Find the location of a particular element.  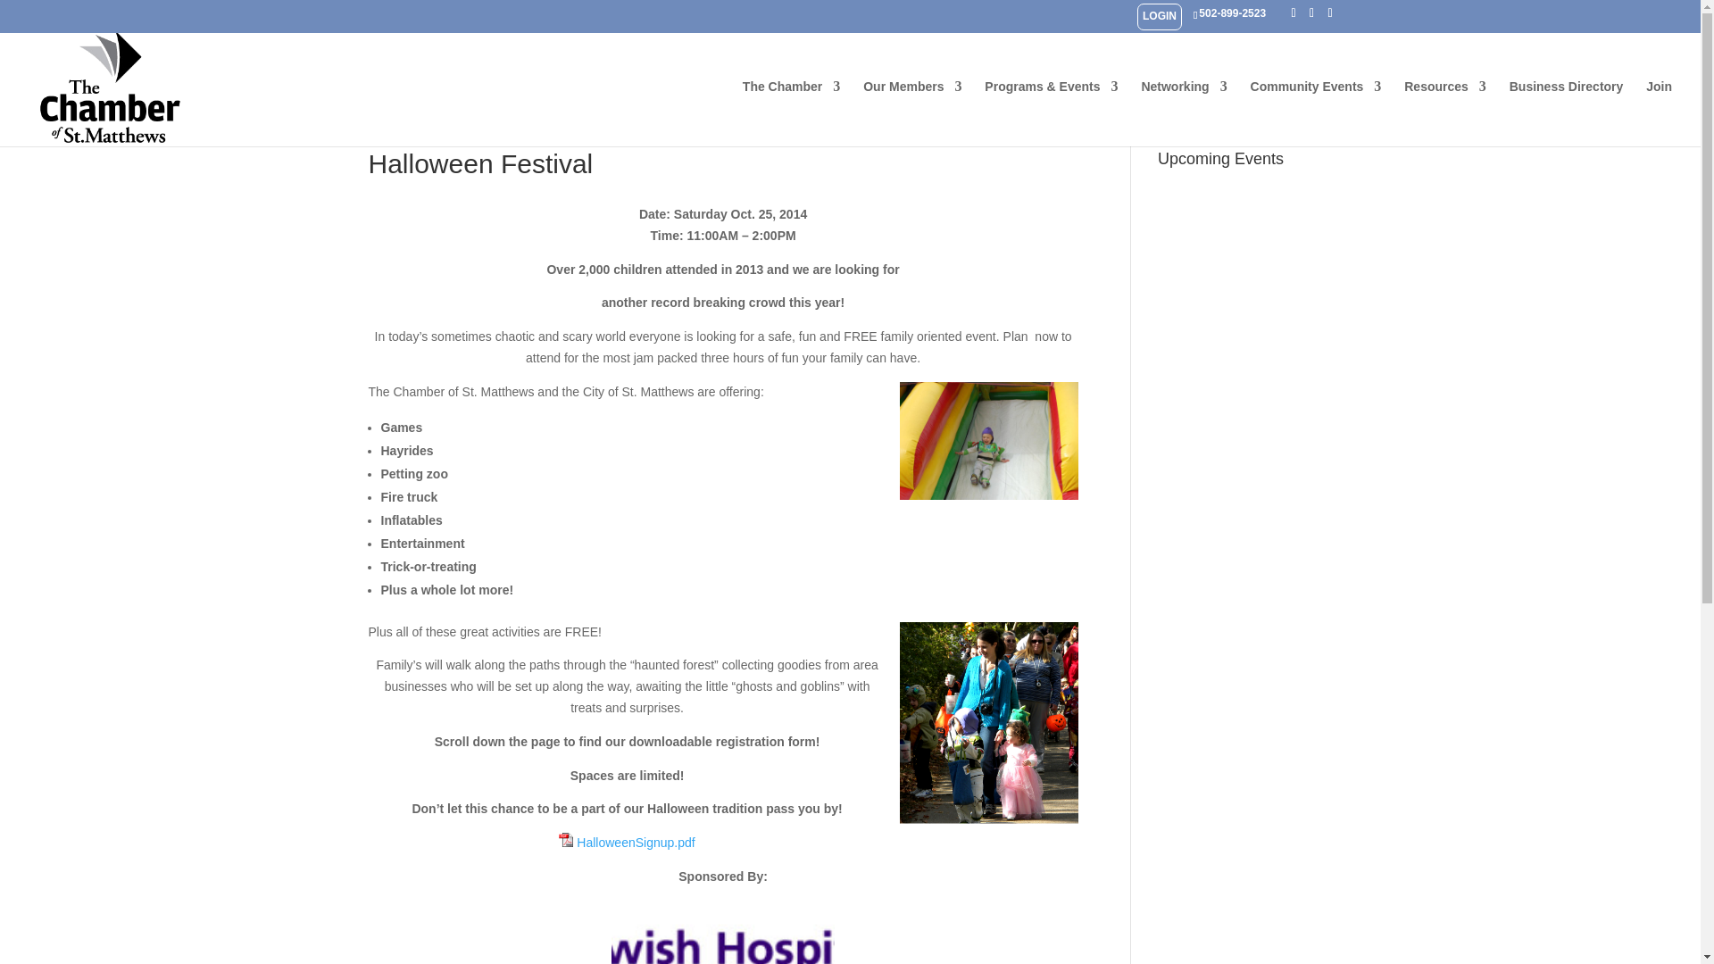

The Chamber is located at coordinates (791, 112).